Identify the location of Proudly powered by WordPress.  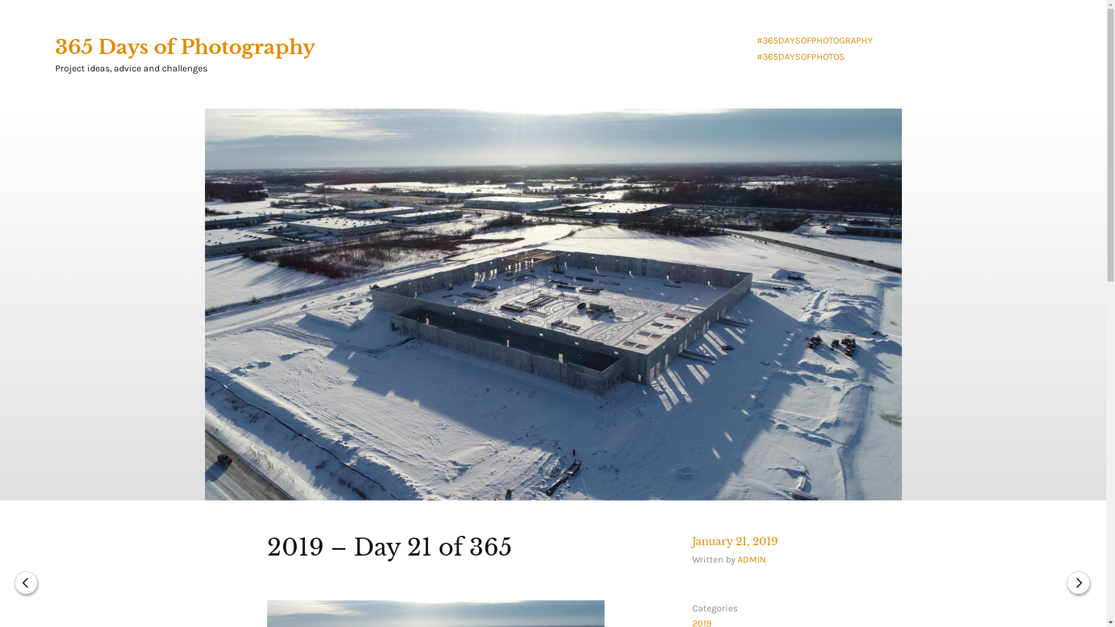
(278, 594).